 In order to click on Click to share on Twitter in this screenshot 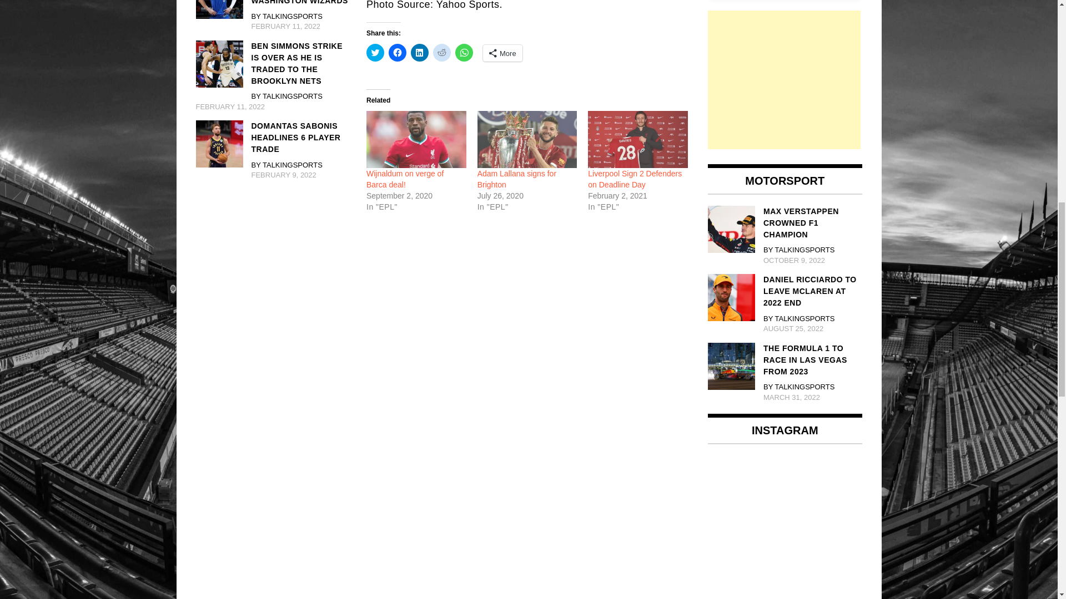, I will do `click(375, 52)`.